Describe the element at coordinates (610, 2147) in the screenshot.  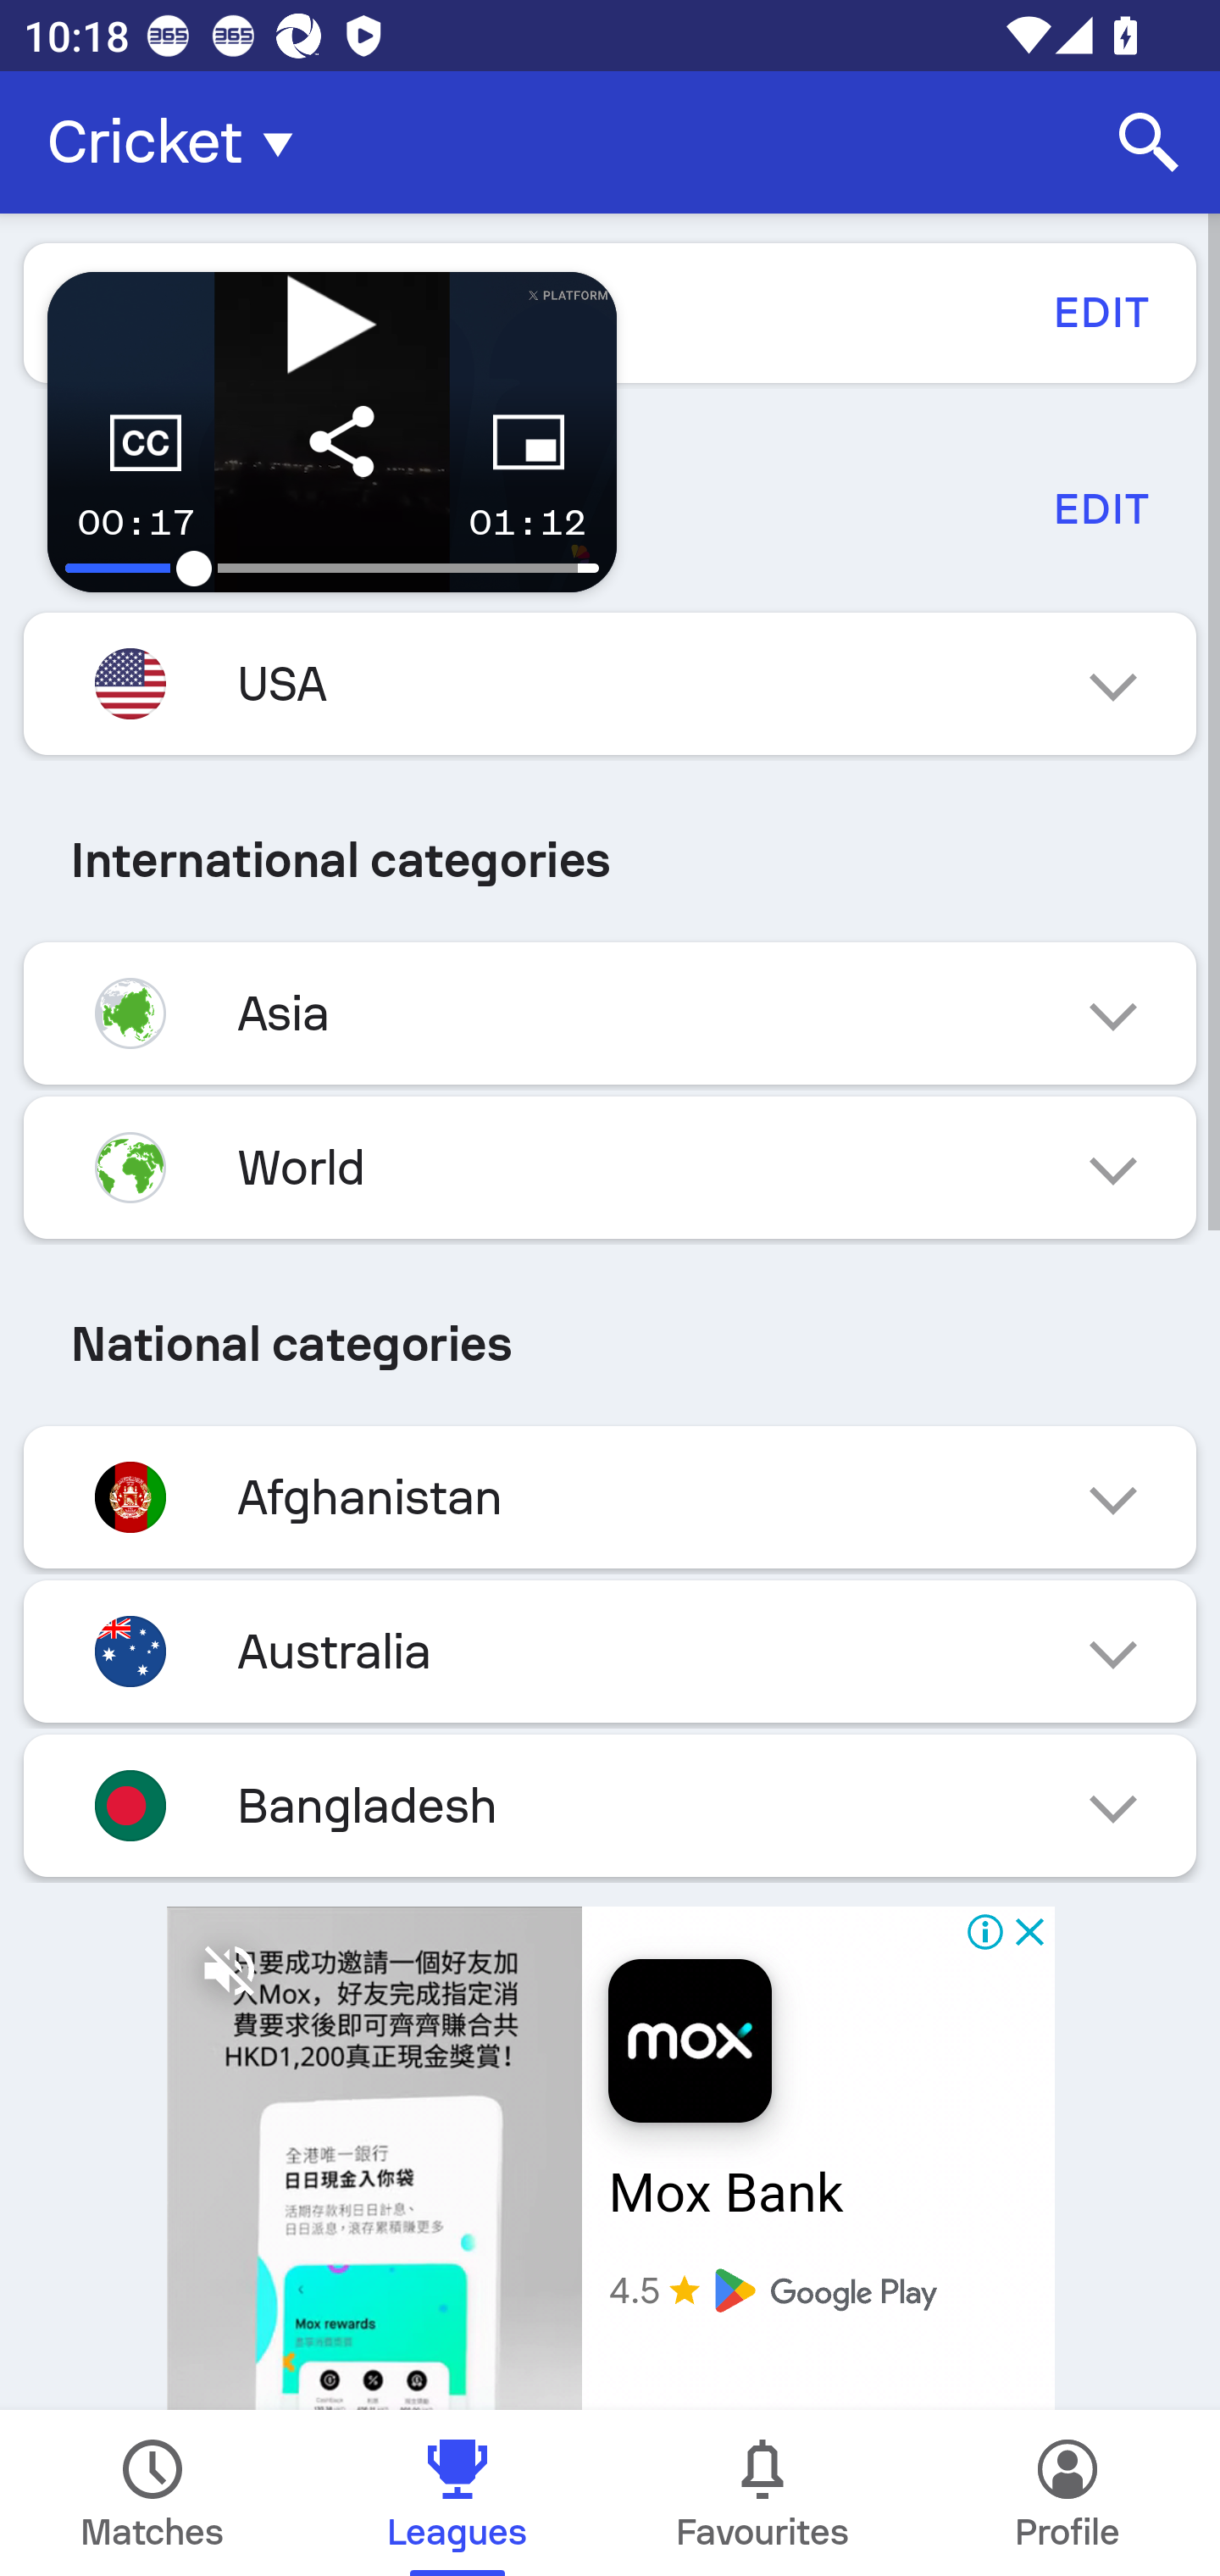
I see `Mox Bank 4.5 Install Install` at that location.